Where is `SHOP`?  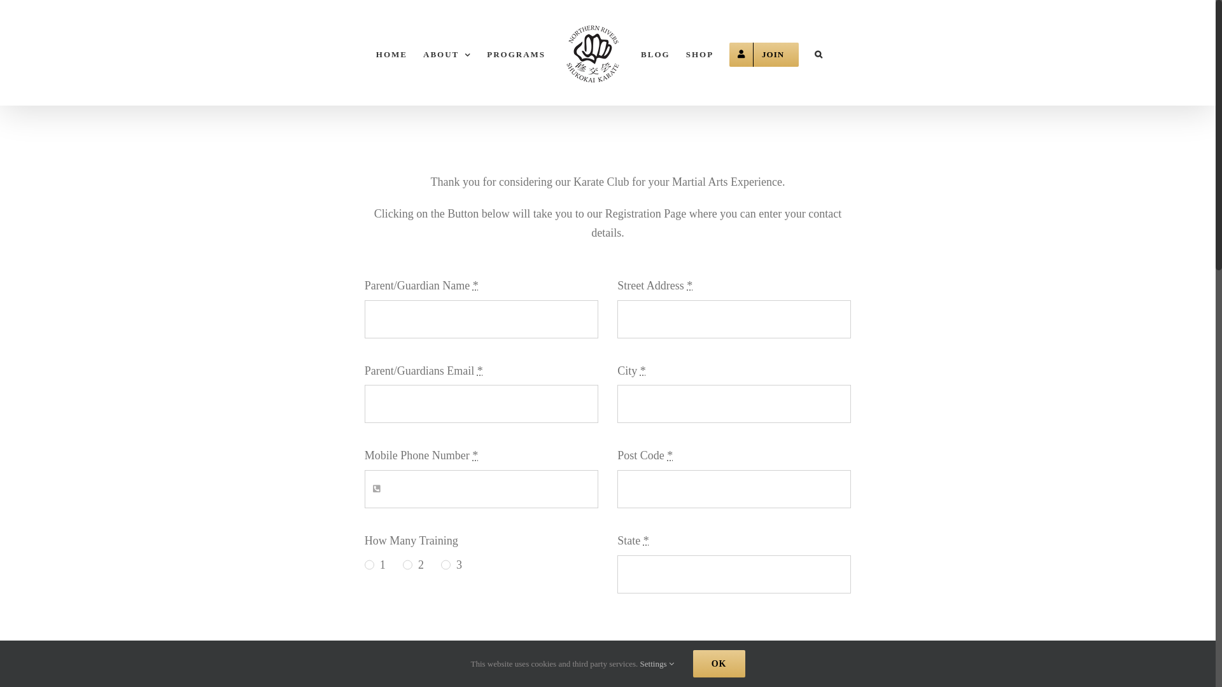
SHOP is located at coordinates (700, 53).